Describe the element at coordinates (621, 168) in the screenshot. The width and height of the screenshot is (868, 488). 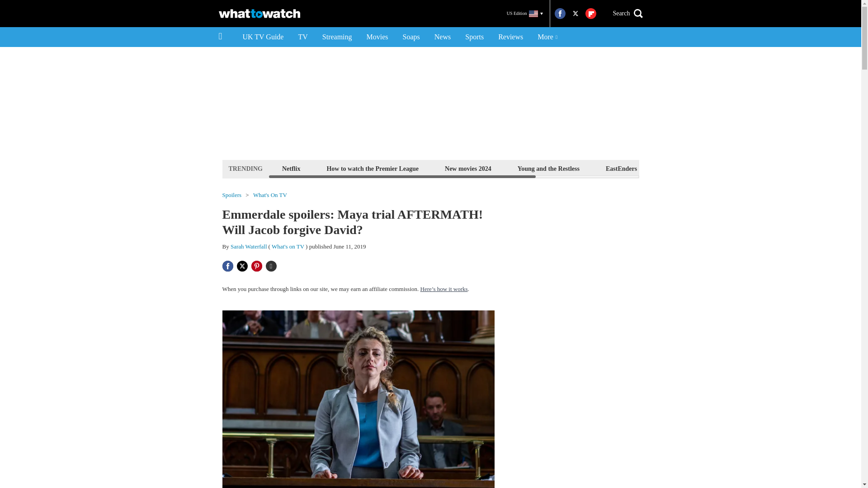
I see `EastEnders` at that location.